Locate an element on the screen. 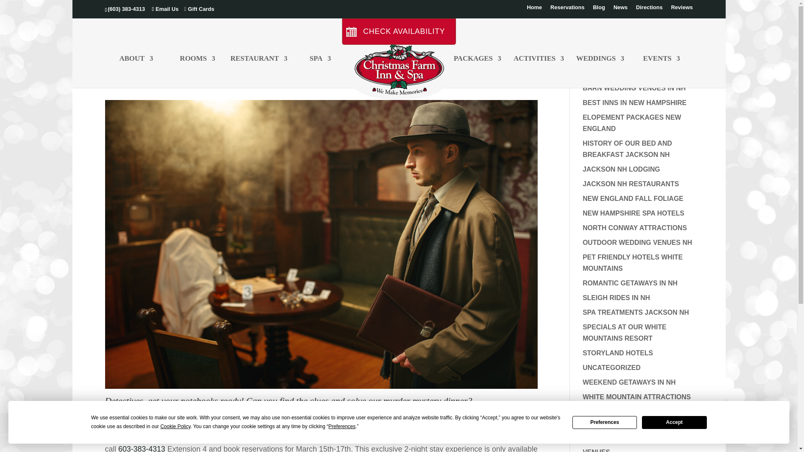 This screenshot has width=804, height=452. Email Us is located at coordinates (165, 9).